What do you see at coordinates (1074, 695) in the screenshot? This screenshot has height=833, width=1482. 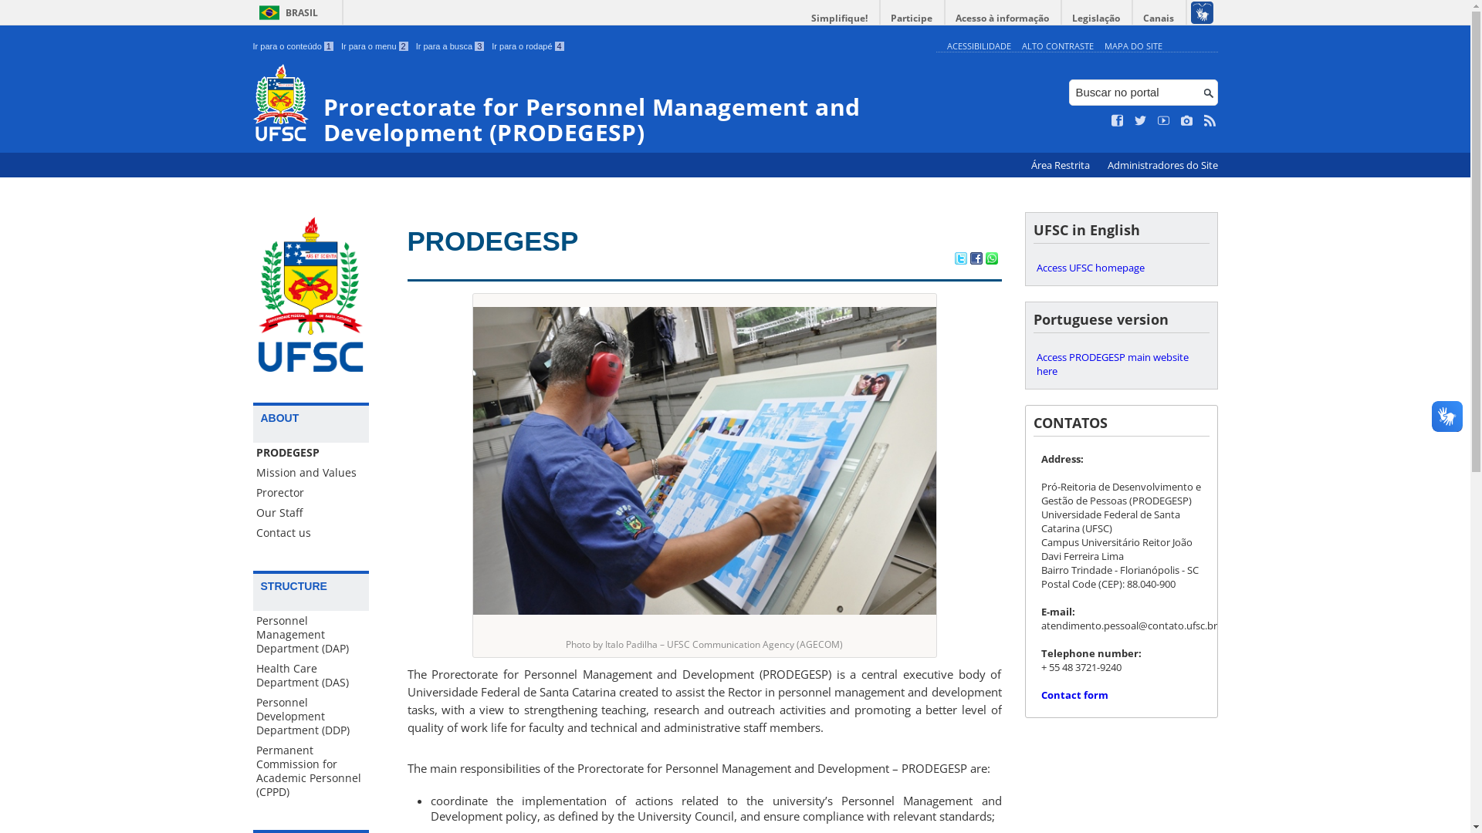 I see `Contact form` at bounding box center [1074, 695].